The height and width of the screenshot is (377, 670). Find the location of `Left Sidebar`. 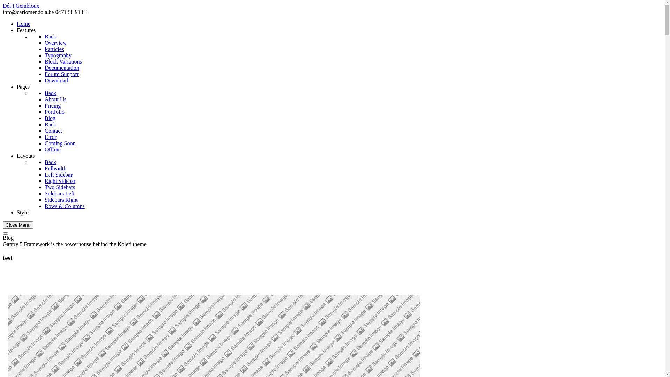

Left Sidebar is located at coordinates (59, 175).